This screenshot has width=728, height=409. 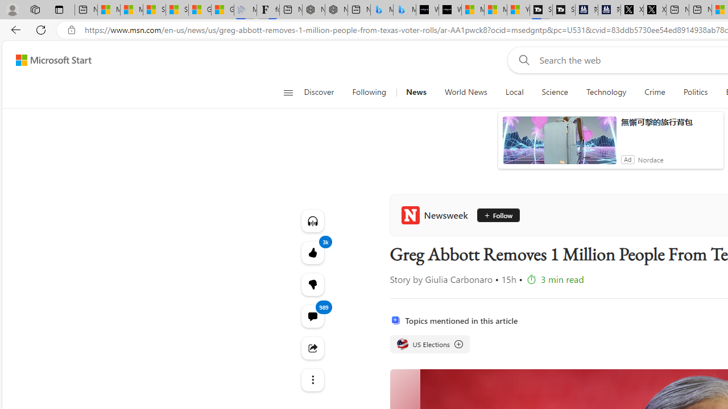 I want to click on US Elections, so click(x=403, y=344).